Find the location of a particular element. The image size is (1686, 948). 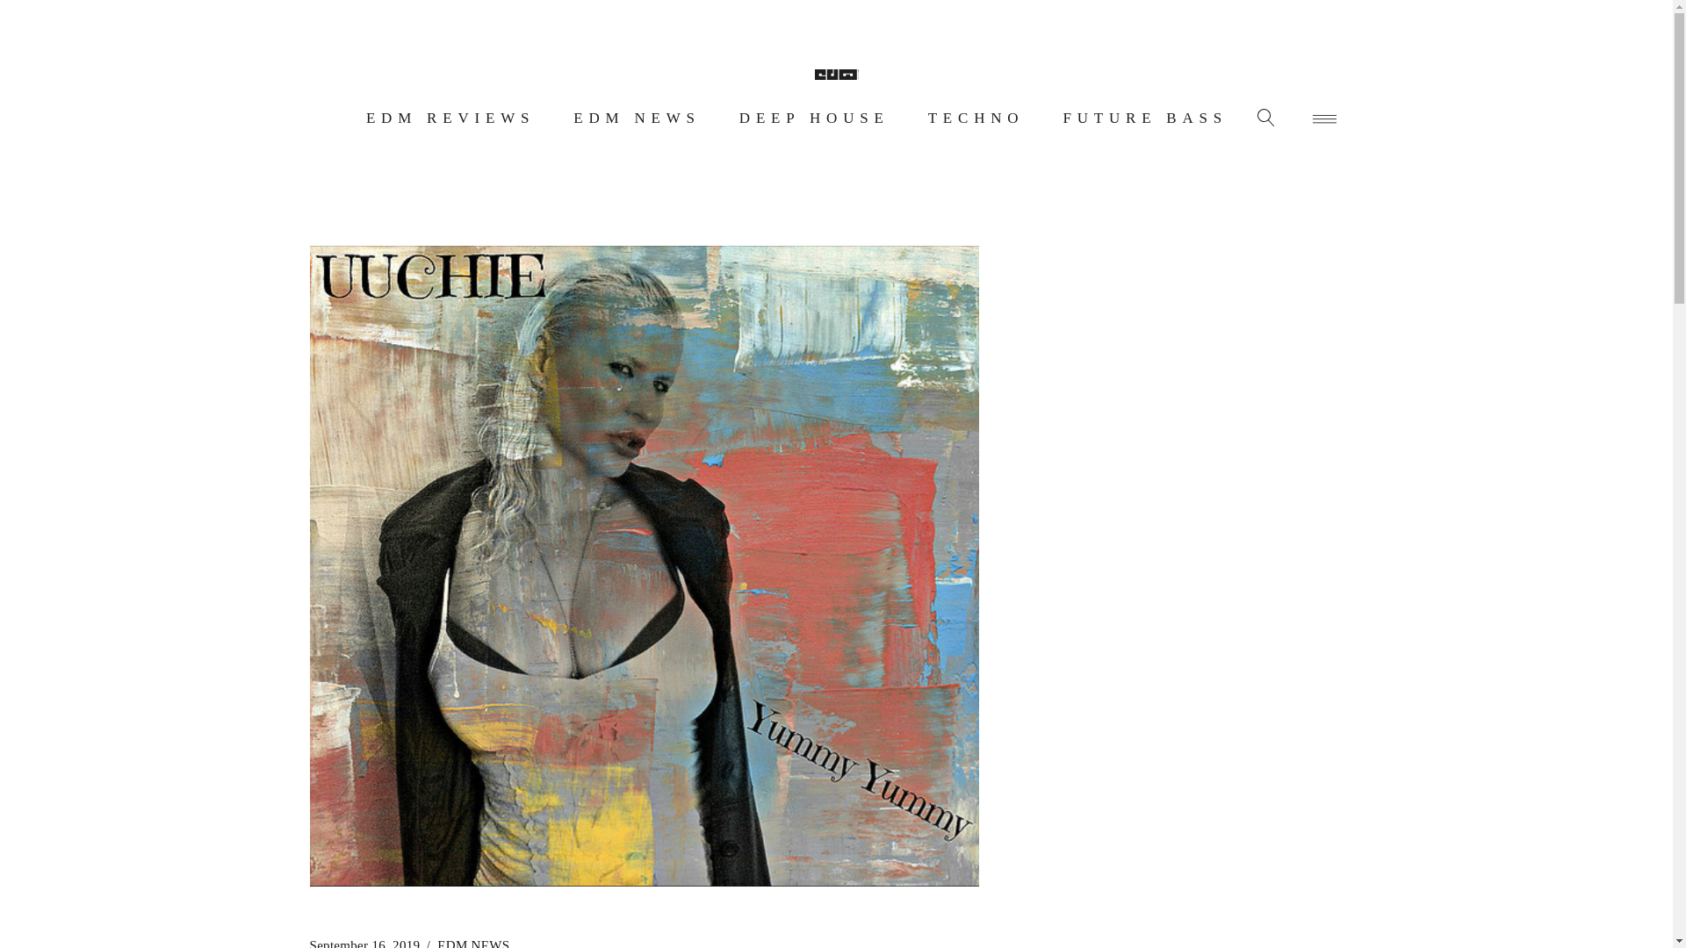

EDM NEWS is located at coordinates (472, 939).